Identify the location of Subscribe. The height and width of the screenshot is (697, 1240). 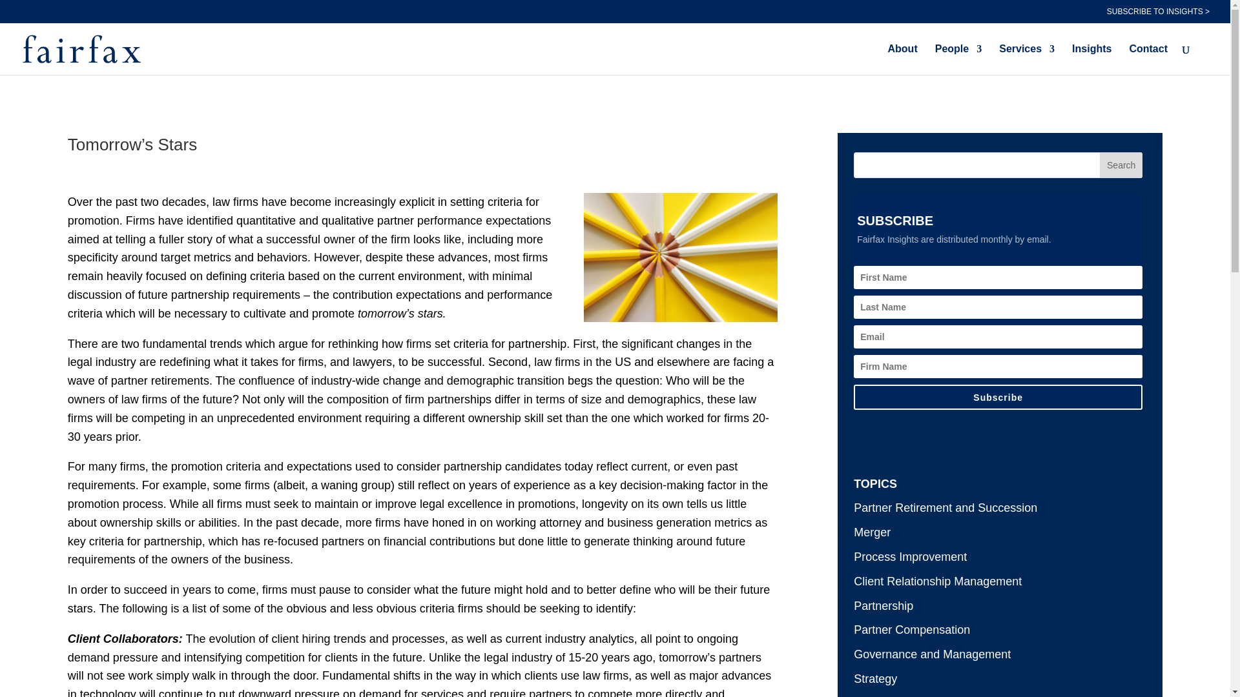
(998, 398).